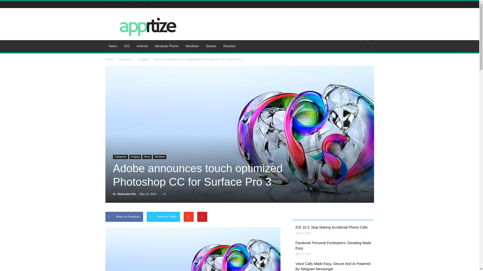 The image size is (483, 271). I want to click on Home, so click(110, 59).